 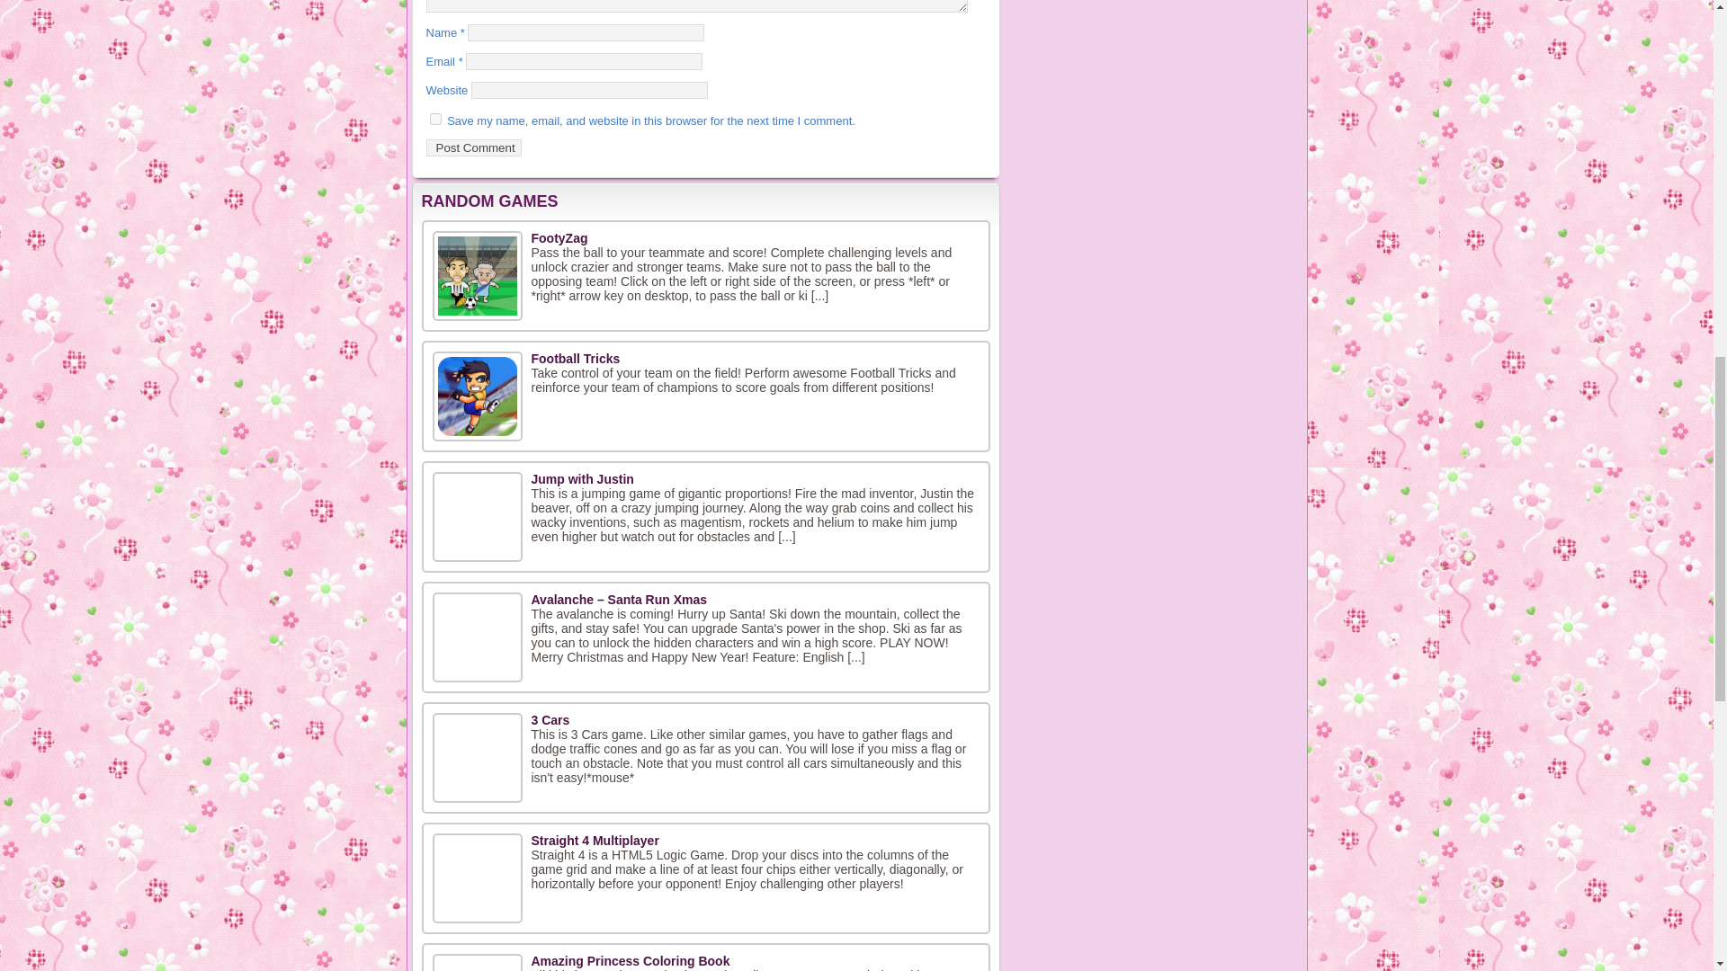 What do you see at coordinates (550, 719) in the screenshot?
I see `3 Cars` at bounding box center [550, 719].